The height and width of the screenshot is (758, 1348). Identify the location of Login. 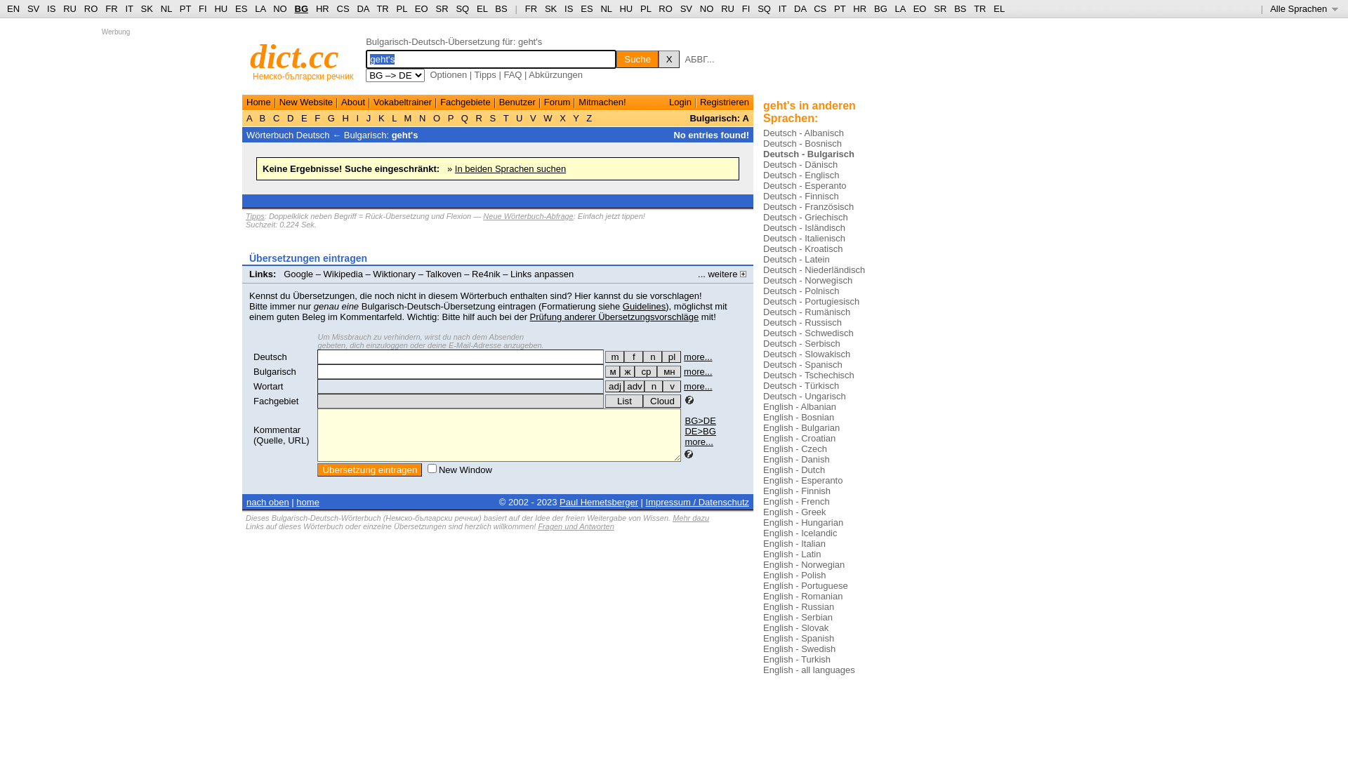
(680, 102).